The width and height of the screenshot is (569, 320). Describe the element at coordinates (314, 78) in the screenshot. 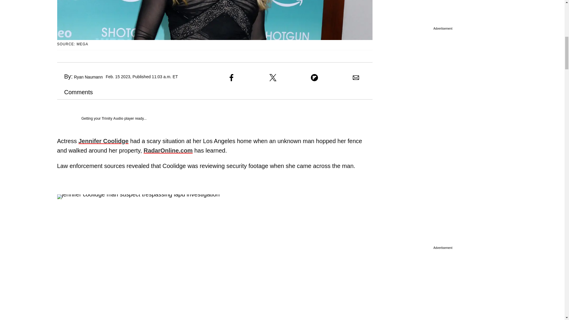

I see `Share to Flipboard` at that location.